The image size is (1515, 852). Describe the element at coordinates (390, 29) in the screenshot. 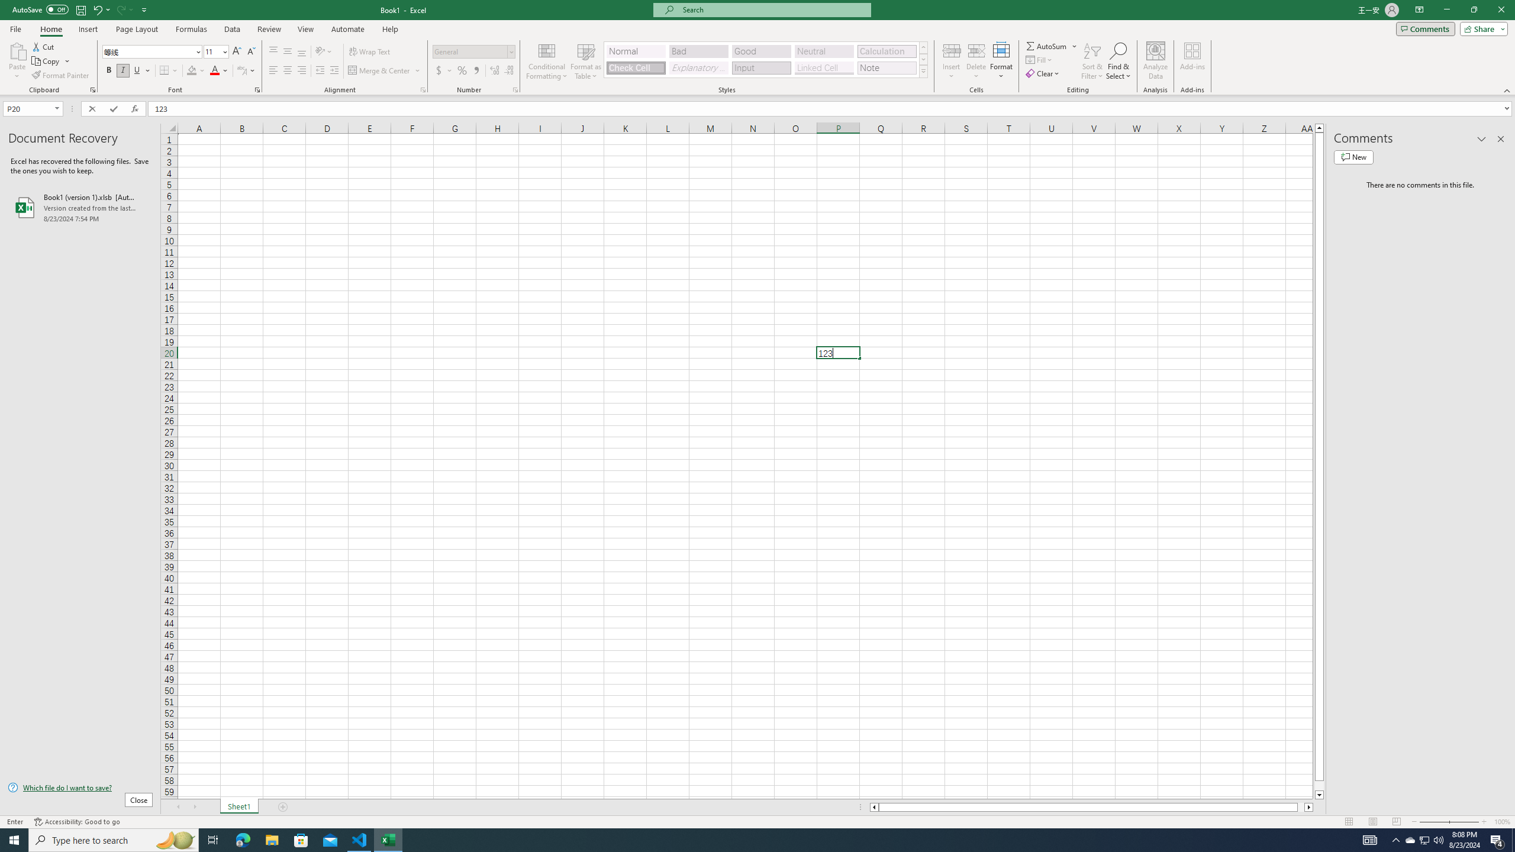

I see `Help` at that location.